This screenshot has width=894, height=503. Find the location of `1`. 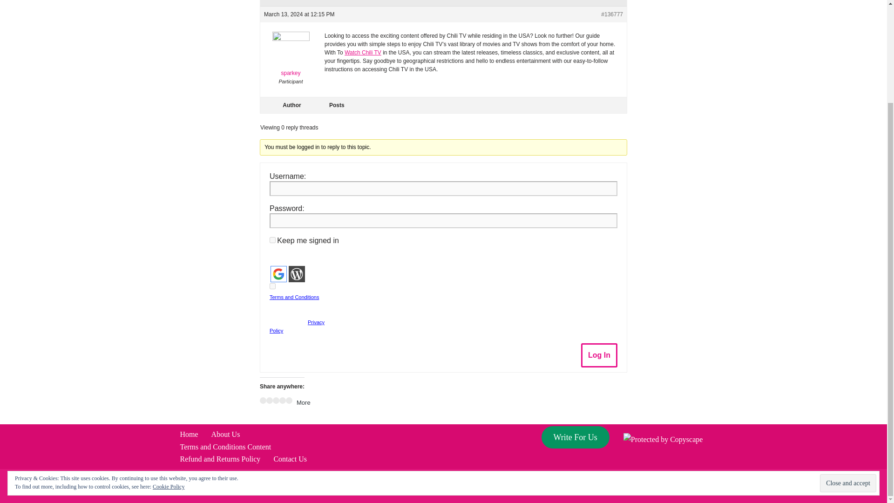

1 is located at coordinates (272, 286).